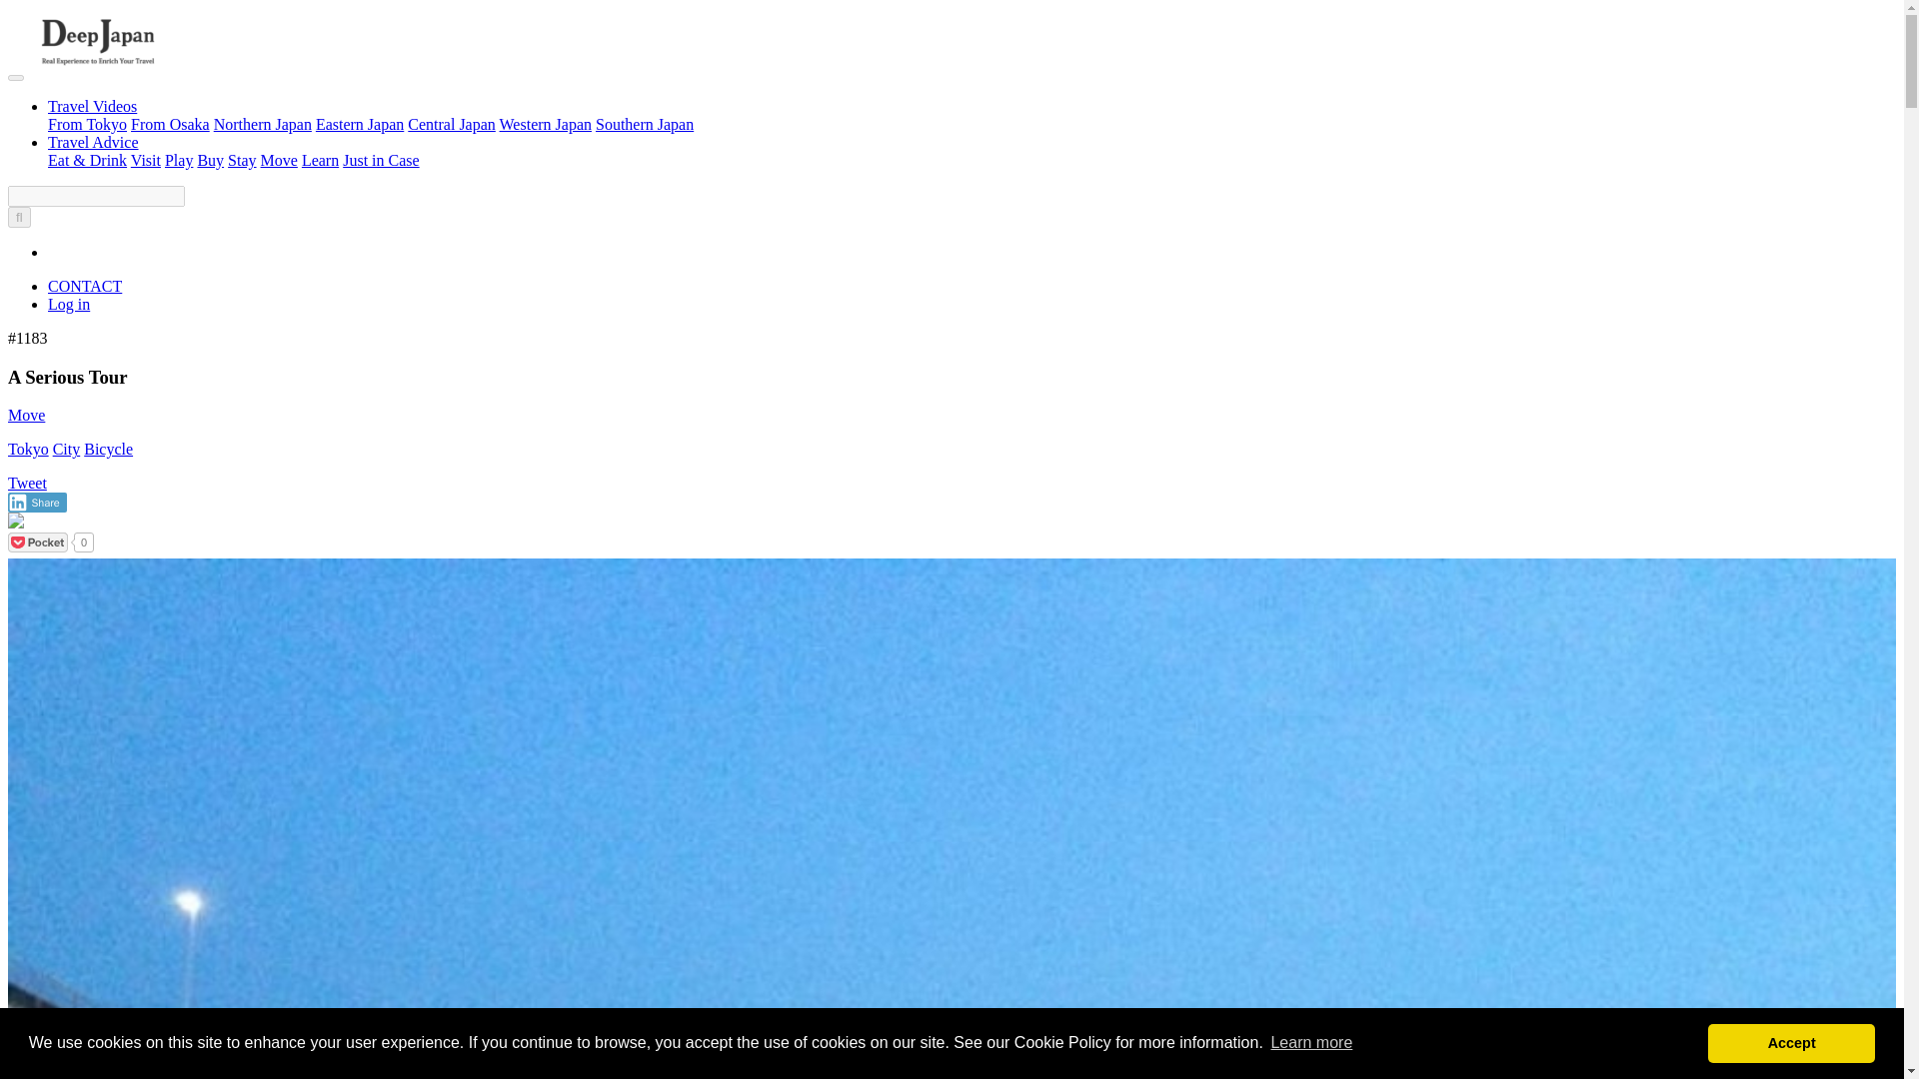 The image size is (1919, 1079). I want to click on Accept, so click(1791, 1042).